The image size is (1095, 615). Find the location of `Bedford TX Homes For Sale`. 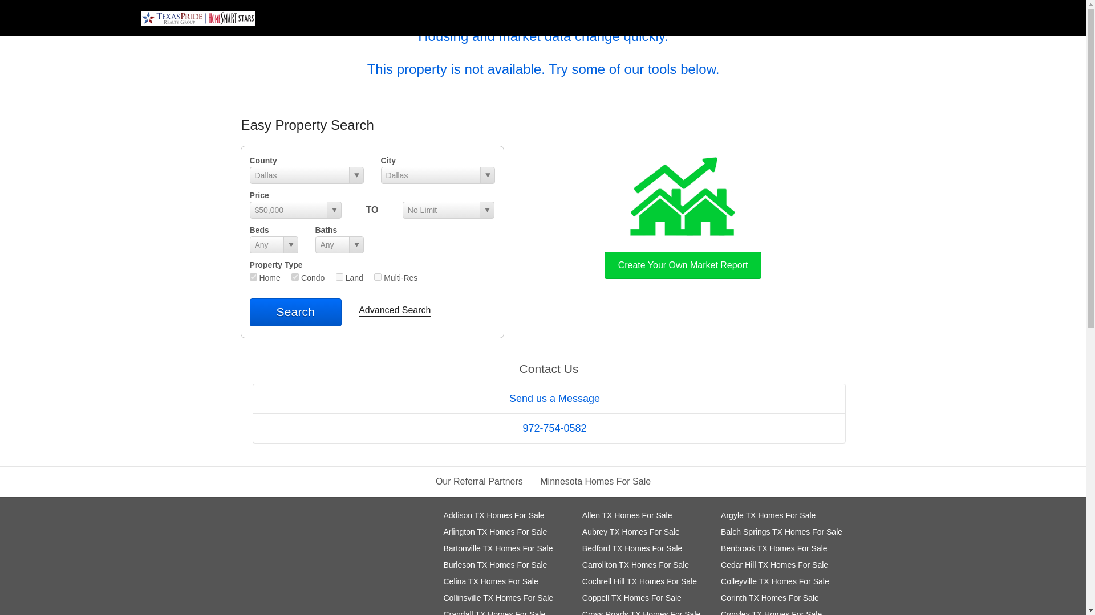

Bedford TX Homes For Sale is located at coordinates (632, 548).